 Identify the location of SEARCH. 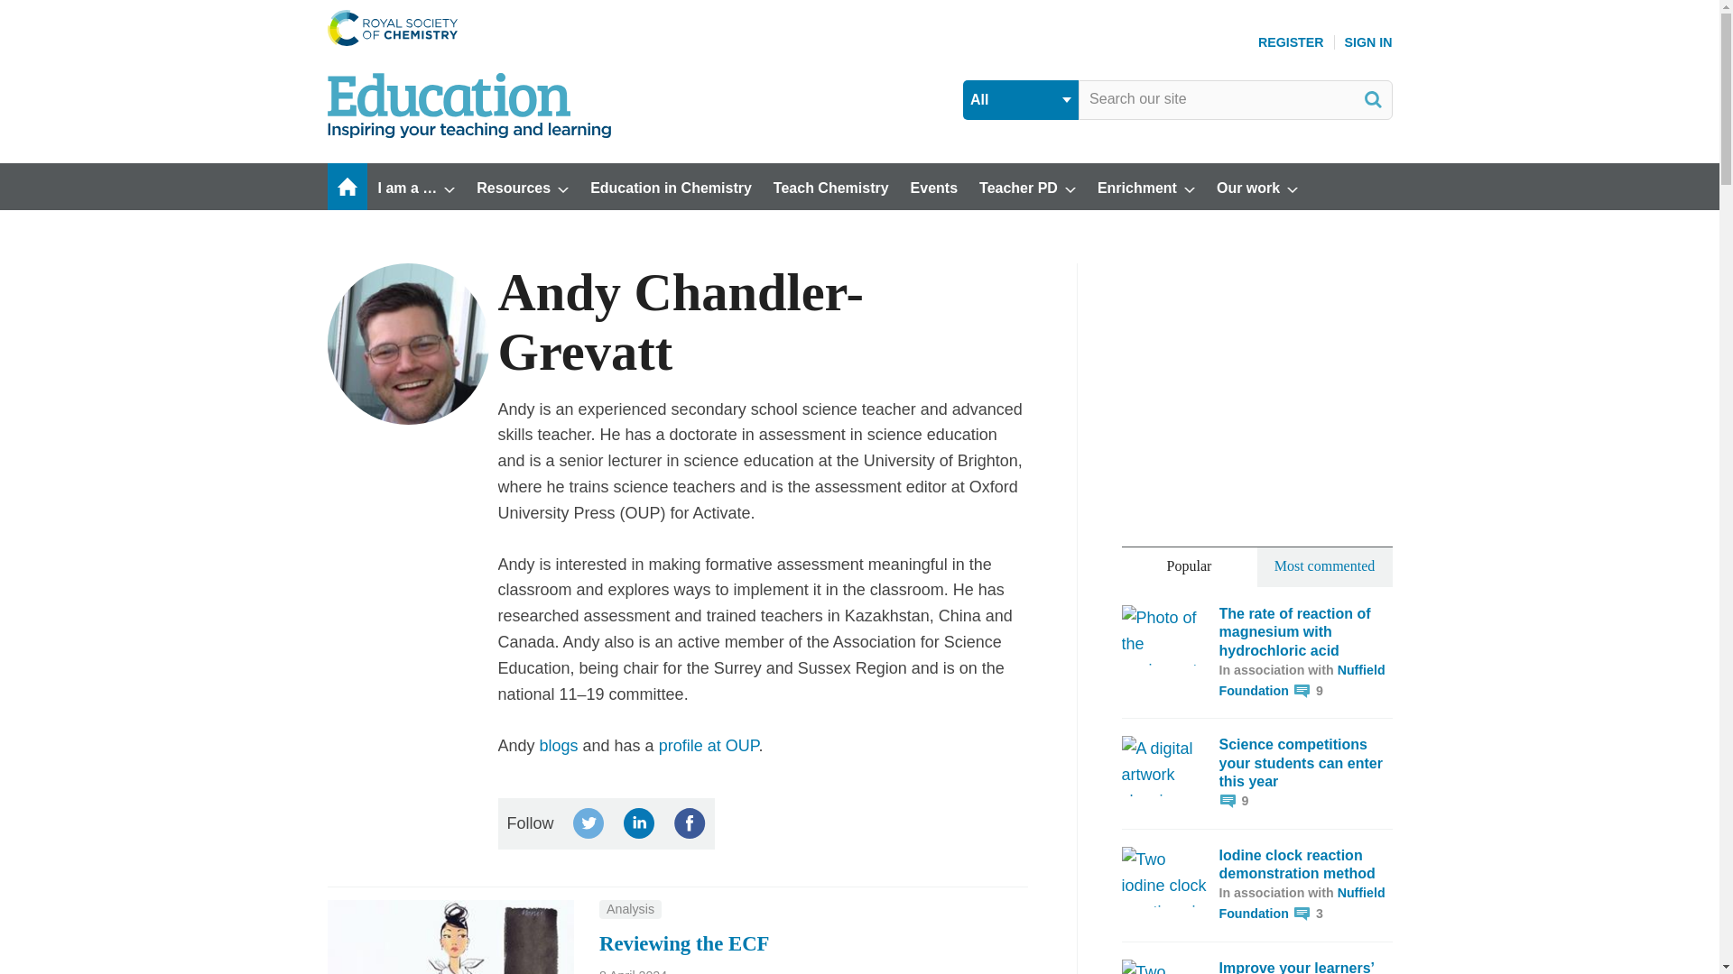
(1372, 99).